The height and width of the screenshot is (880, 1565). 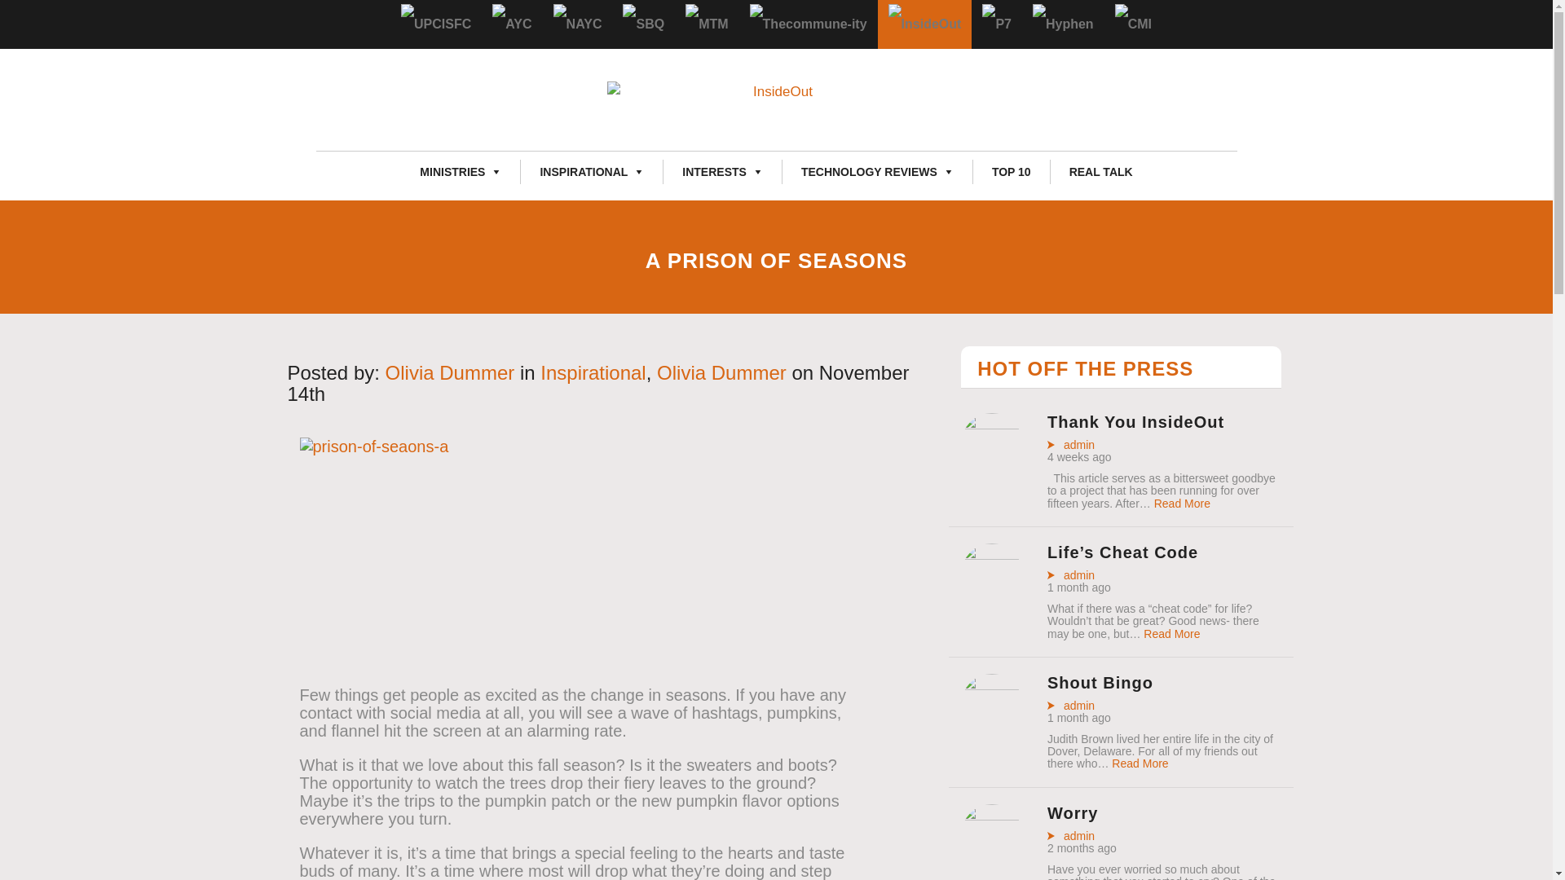 I want to click on Posts by admin, so click(x=1070, y=445).